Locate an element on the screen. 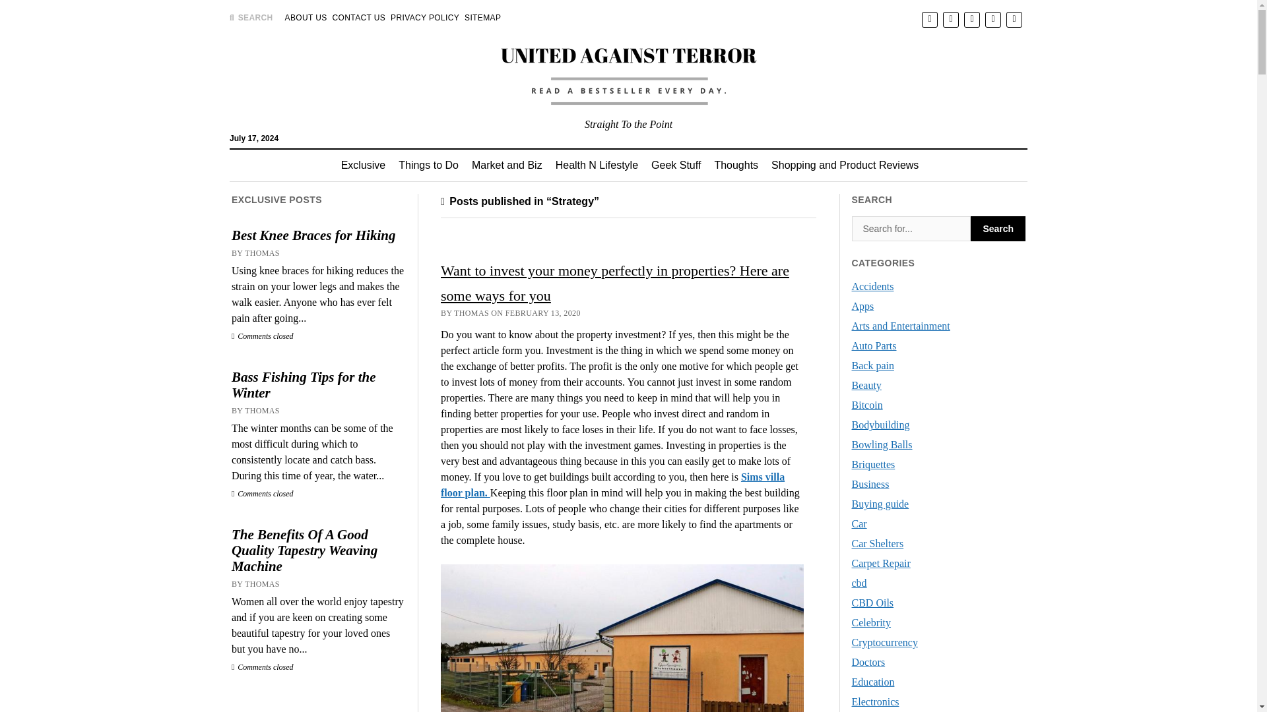  Comments closed is located at coordinates (263, 336).